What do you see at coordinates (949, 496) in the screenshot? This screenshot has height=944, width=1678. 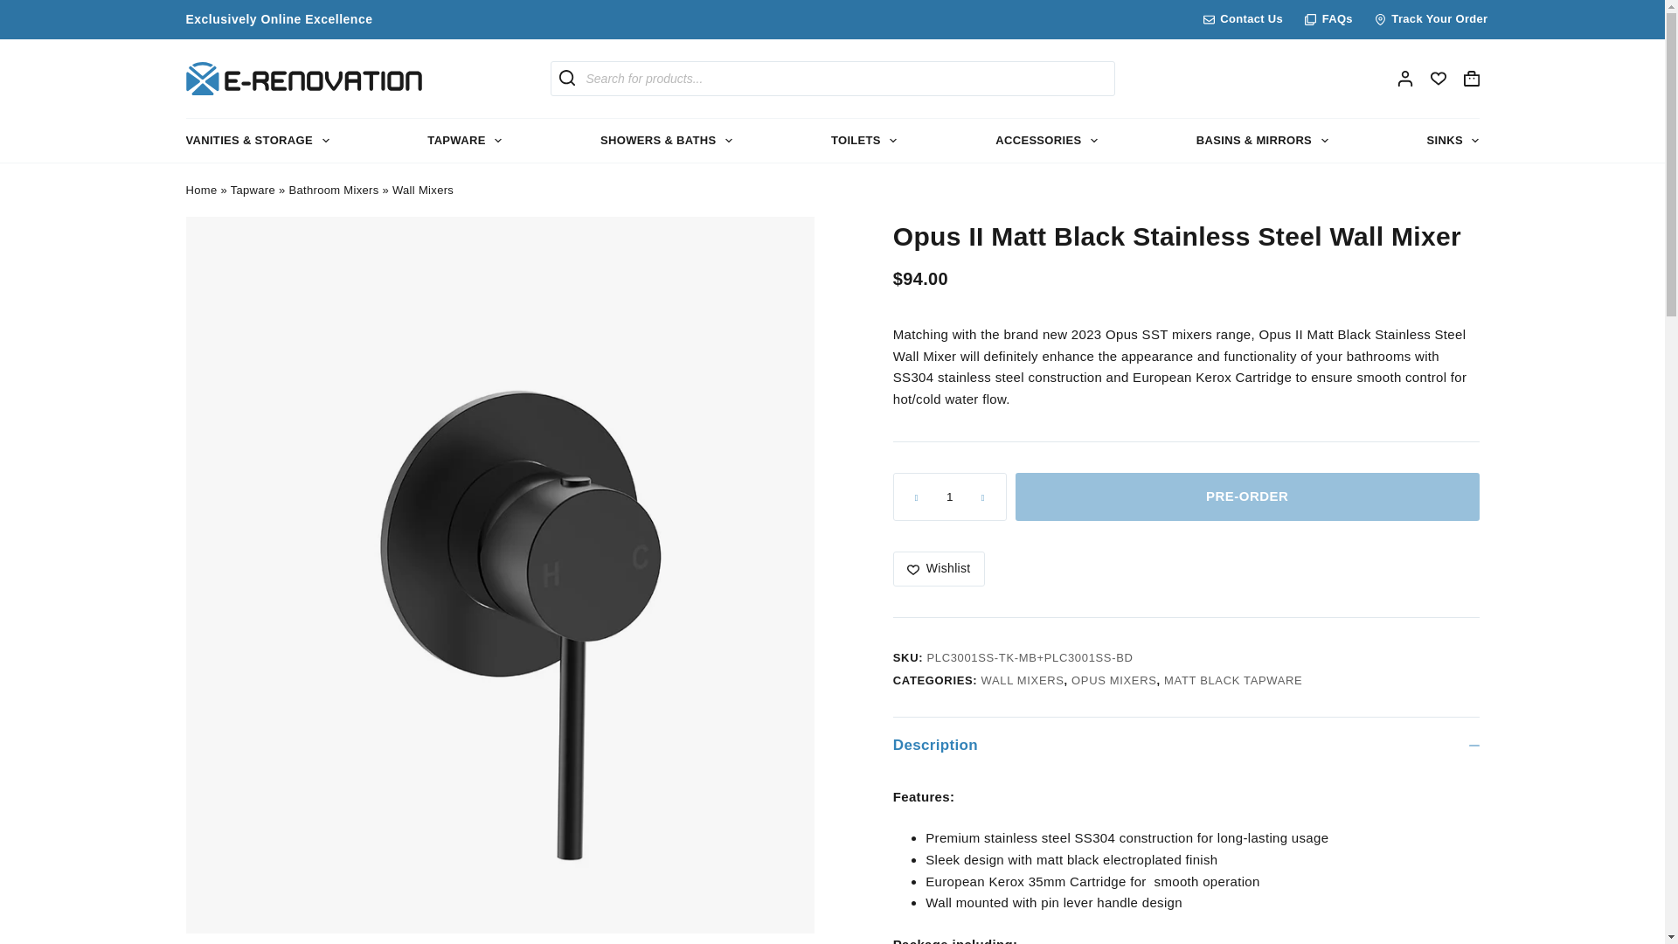 I see `1` at bounding box center [949, 496].